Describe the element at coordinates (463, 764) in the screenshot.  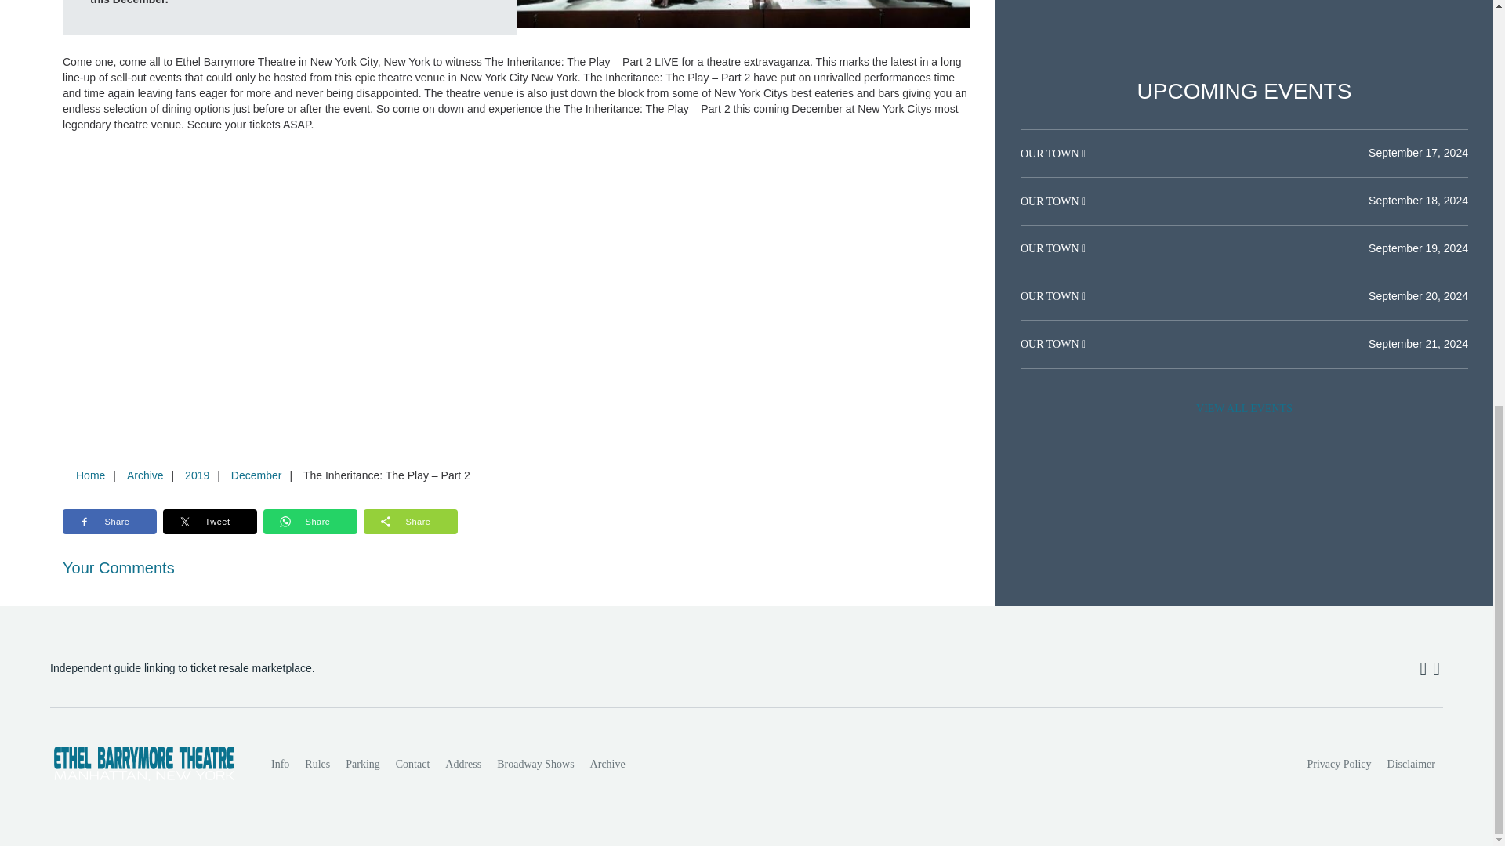
I see `Address` at that location.